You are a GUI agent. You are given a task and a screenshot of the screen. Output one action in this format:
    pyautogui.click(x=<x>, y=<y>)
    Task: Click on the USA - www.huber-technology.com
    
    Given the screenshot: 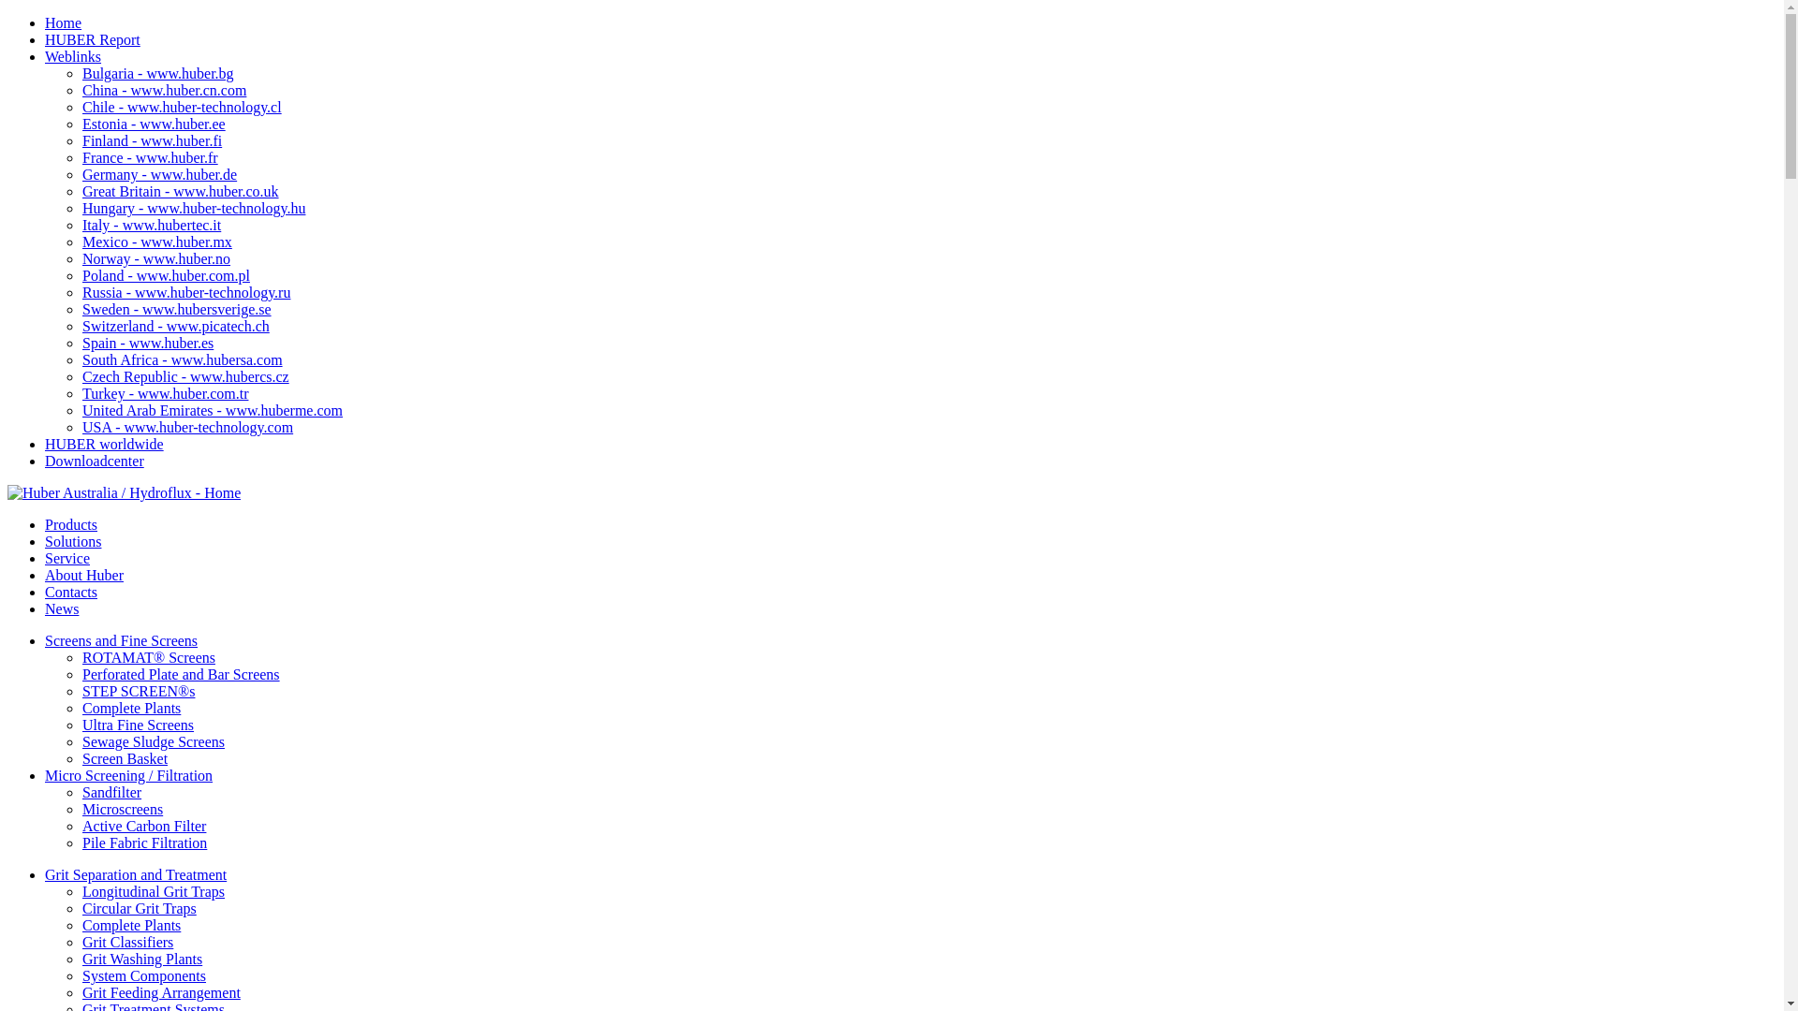 What is the action you would take?
    pyautogui.click(x=187, y=427)
    